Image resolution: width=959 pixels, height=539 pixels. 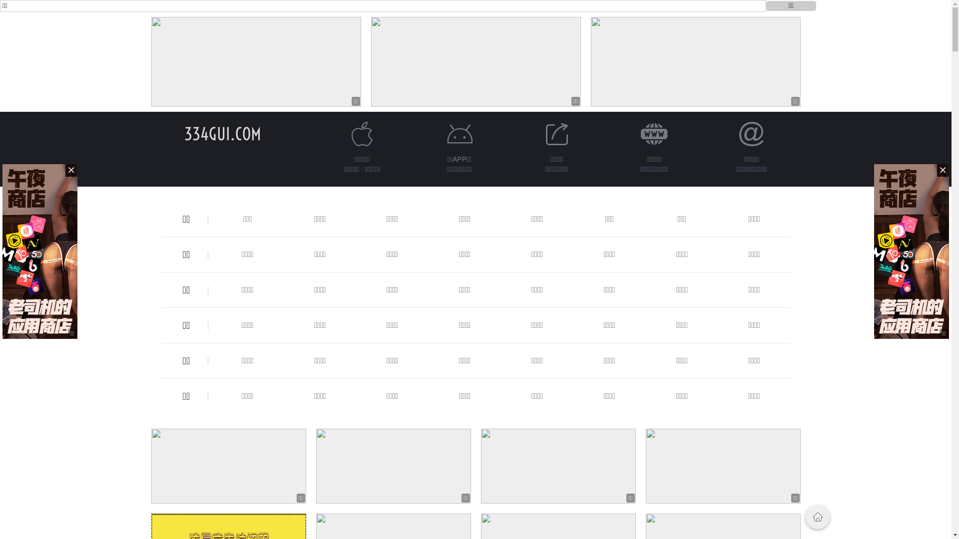 What do you see at coordinates (222, 134) in the screenshot?
I see `334GUI.COM` at bounding box center [222, 134].